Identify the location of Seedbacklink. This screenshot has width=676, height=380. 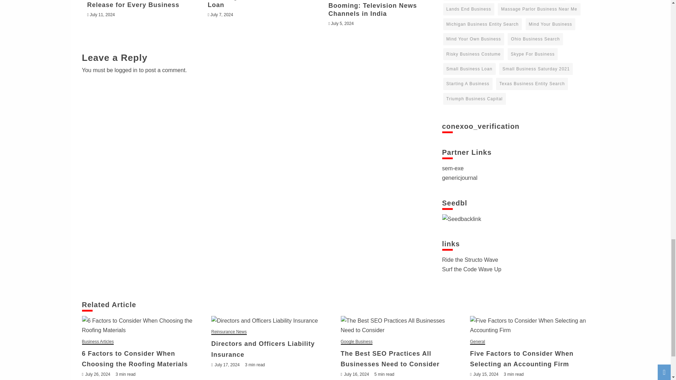
(462, 219).